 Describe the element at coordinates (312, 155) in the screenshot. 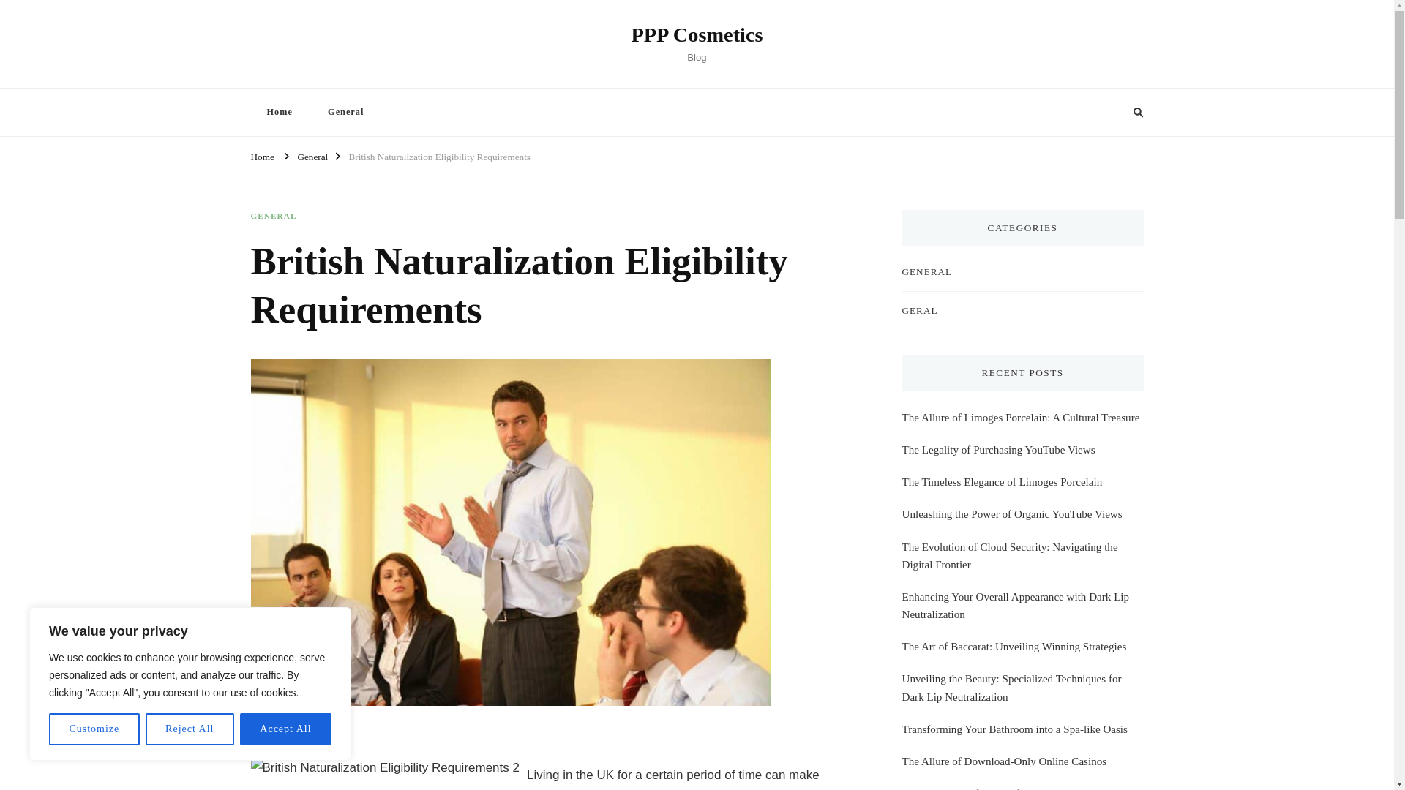

I see `General` at that location.